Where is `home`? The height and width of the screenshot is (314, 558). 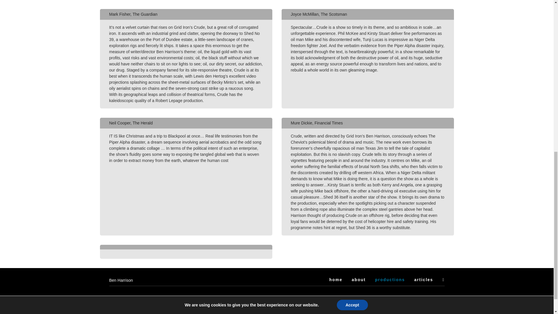 home is located at coordinates (336, 279).